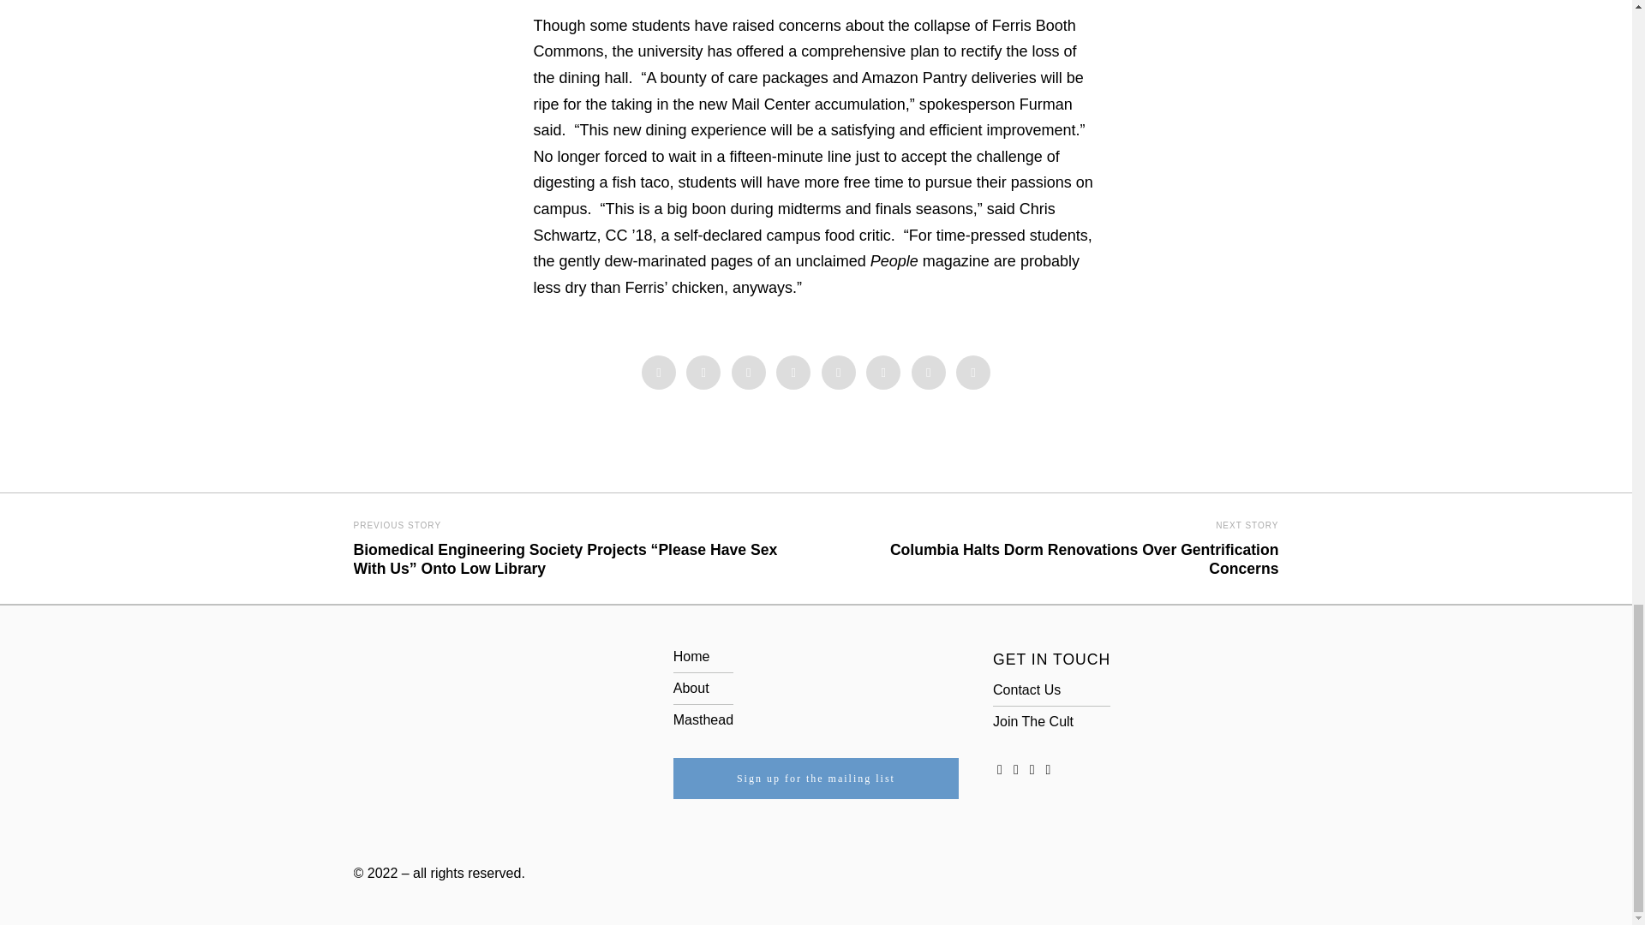 This screenshot has width=1645, height=925. What do you see at coordinates (691, 656) in the screenshot?
I see `Home` at bounding box center [691, 656].